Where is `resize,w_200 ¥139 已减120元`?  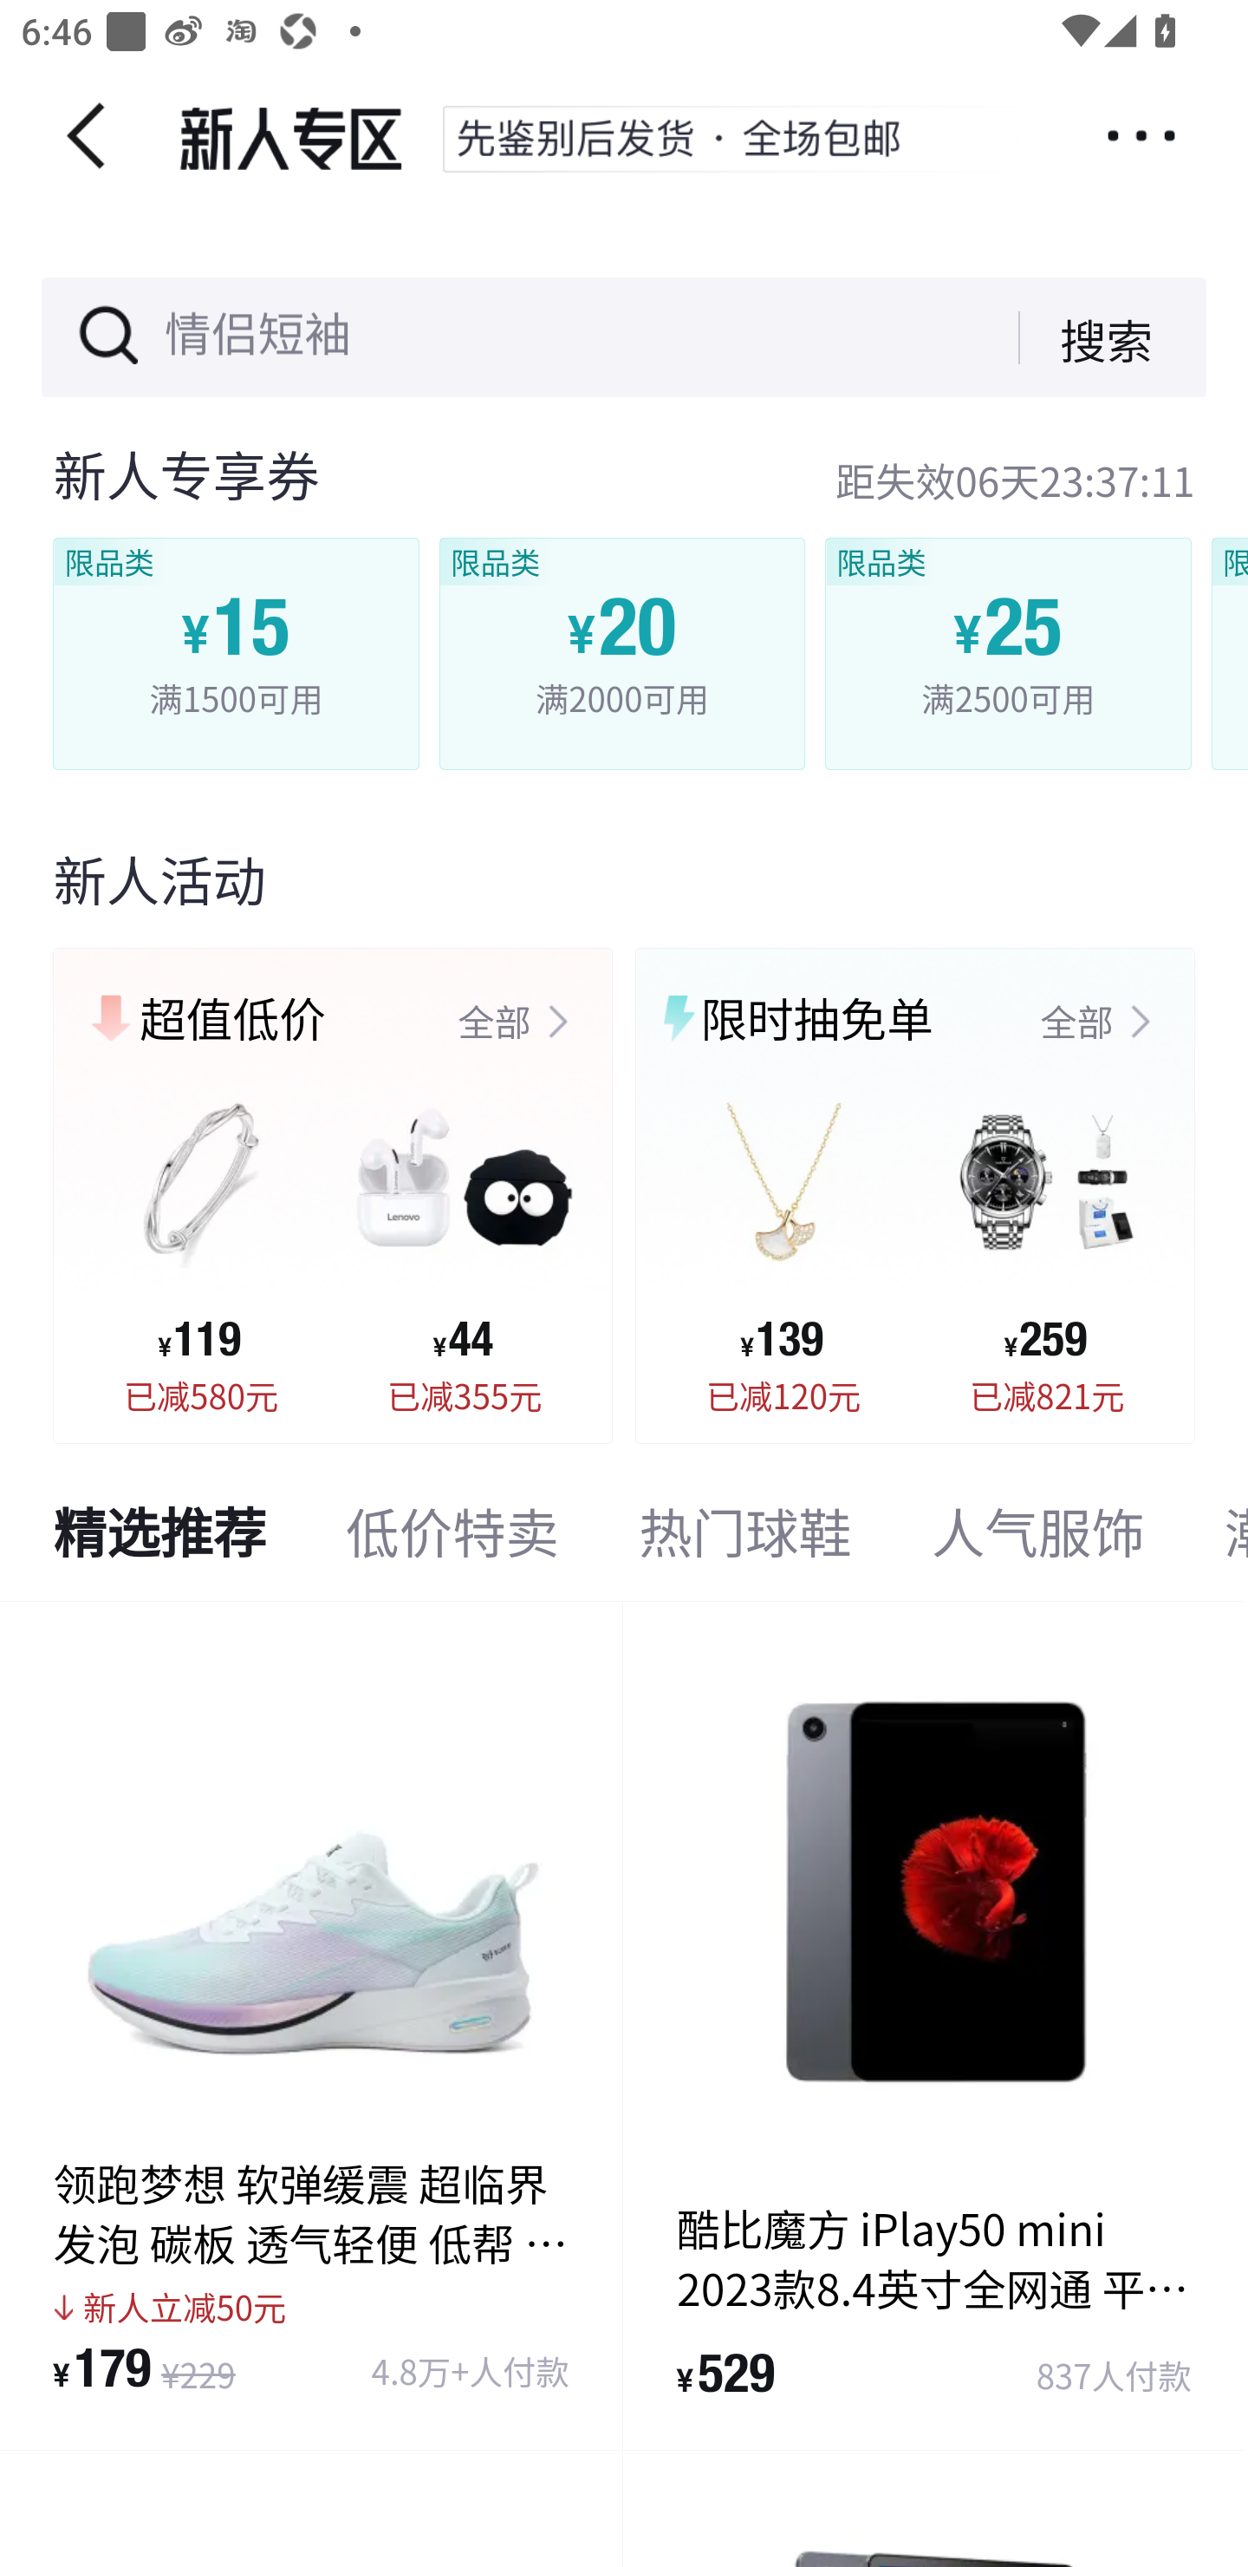
resize,w_200 ¥139 已减120元 is located at coordinates (783, 1238).